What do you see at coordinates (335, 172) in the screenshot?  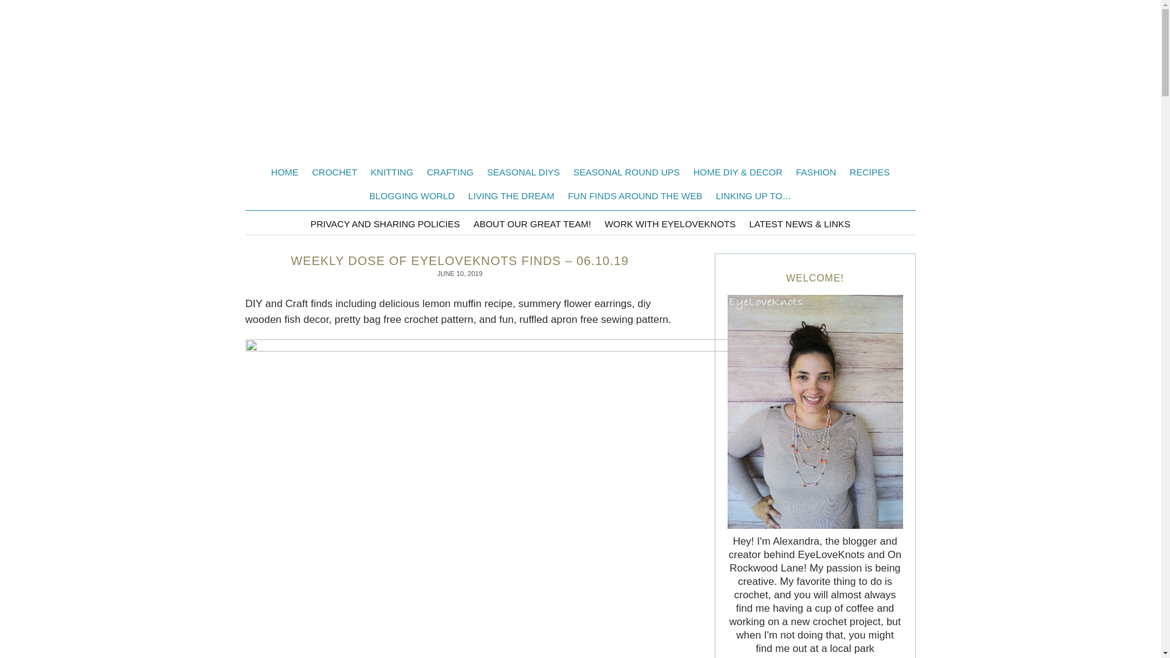 I see `CROCHET` at bounding box center [335, 172].